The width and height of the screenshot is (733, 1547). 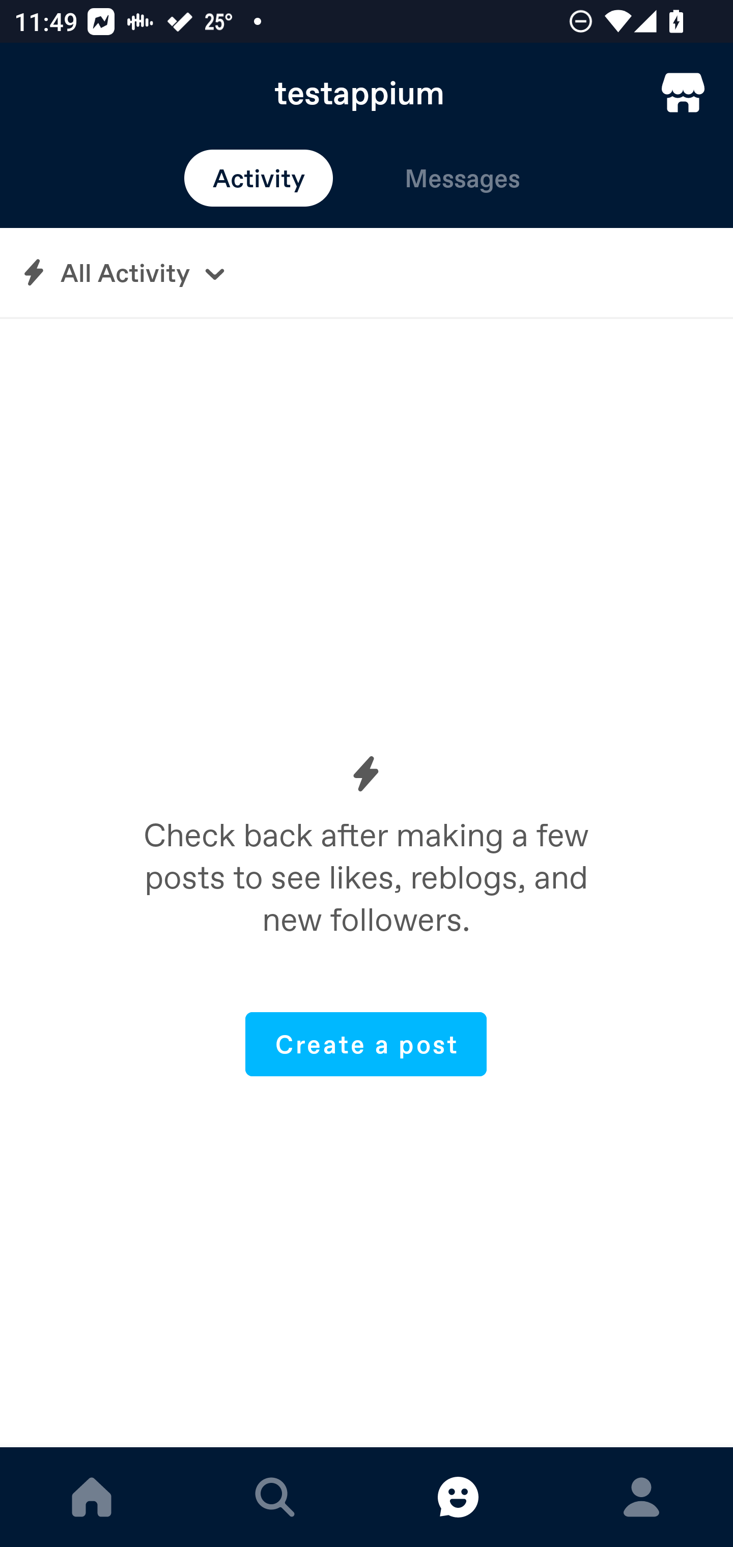 What do you see at coordinates (458, 1497) in the screenshot?
I see `MESSAGES` at bounding box center [458, 1497].